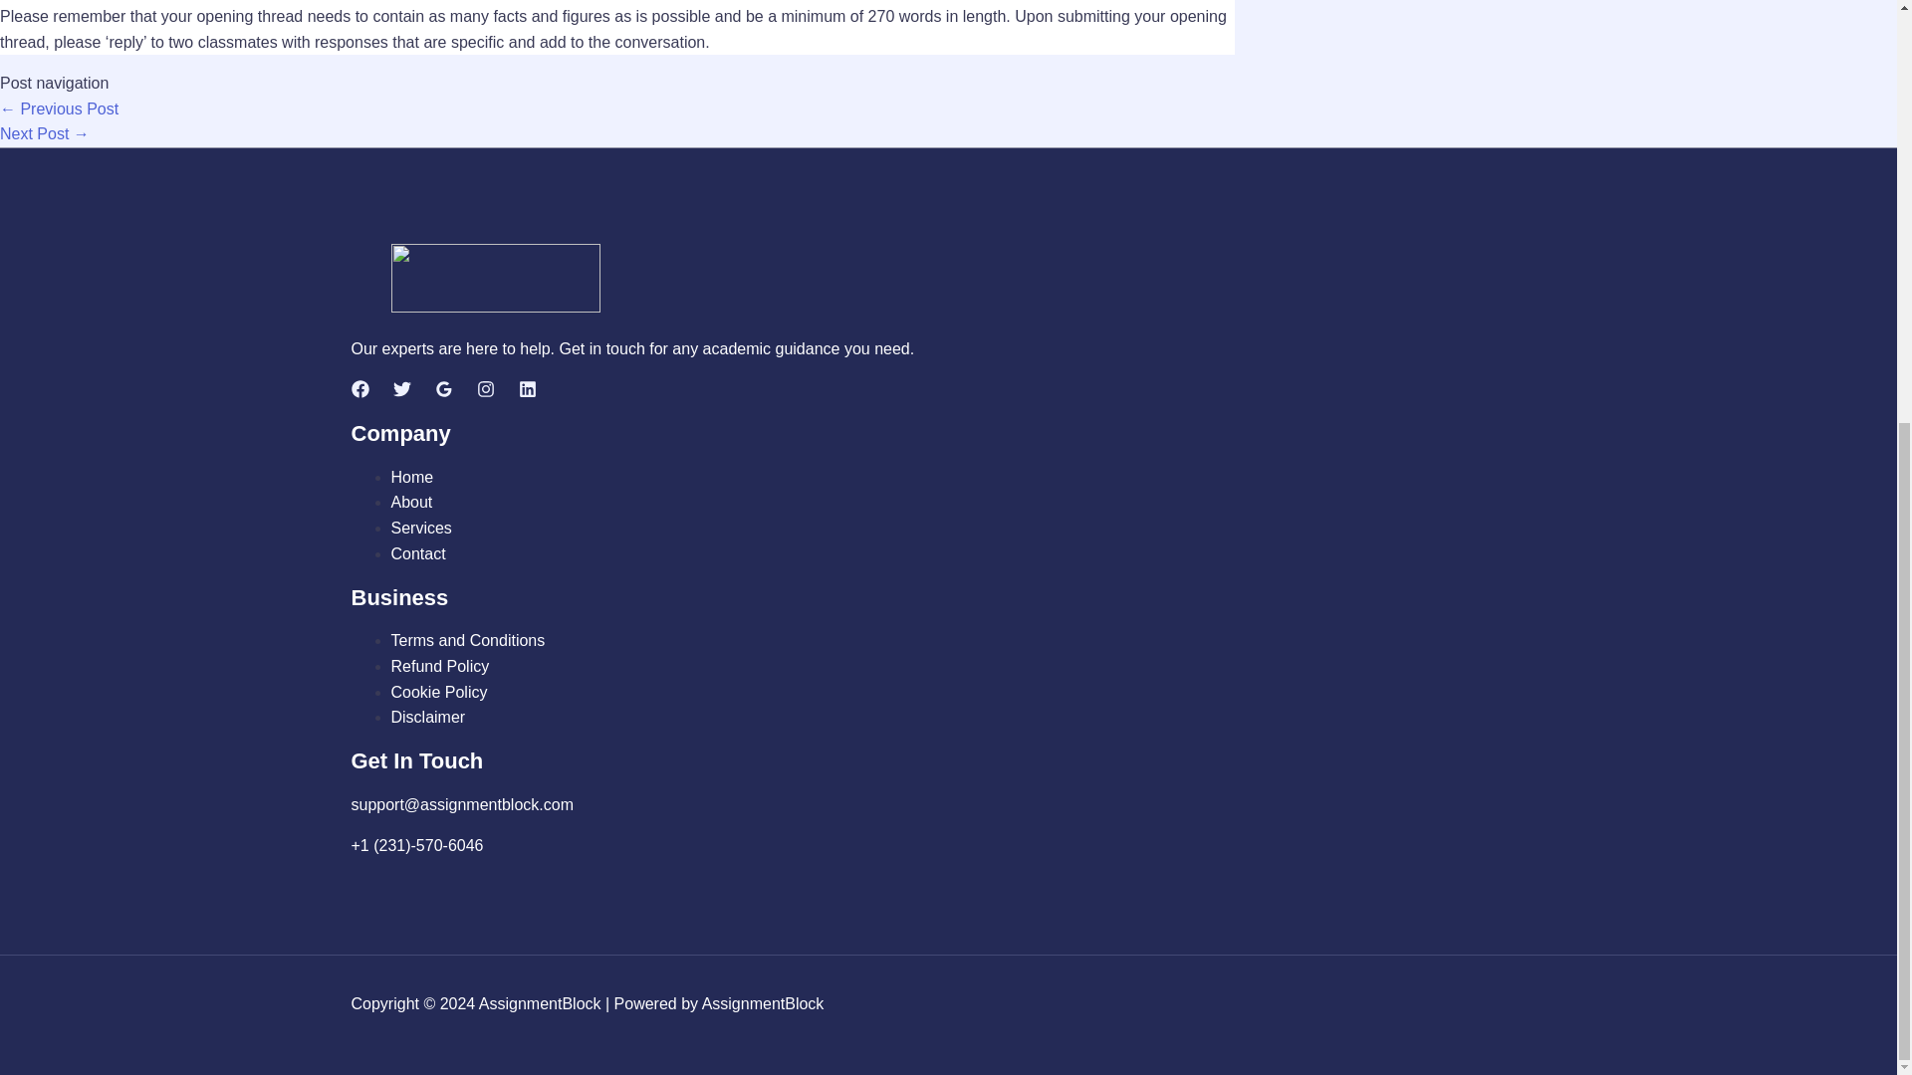 The image size is (1912, 1075). Describe the element at coordinates (442, 392) in the screenshot. I see `Google Reviews` at that location.